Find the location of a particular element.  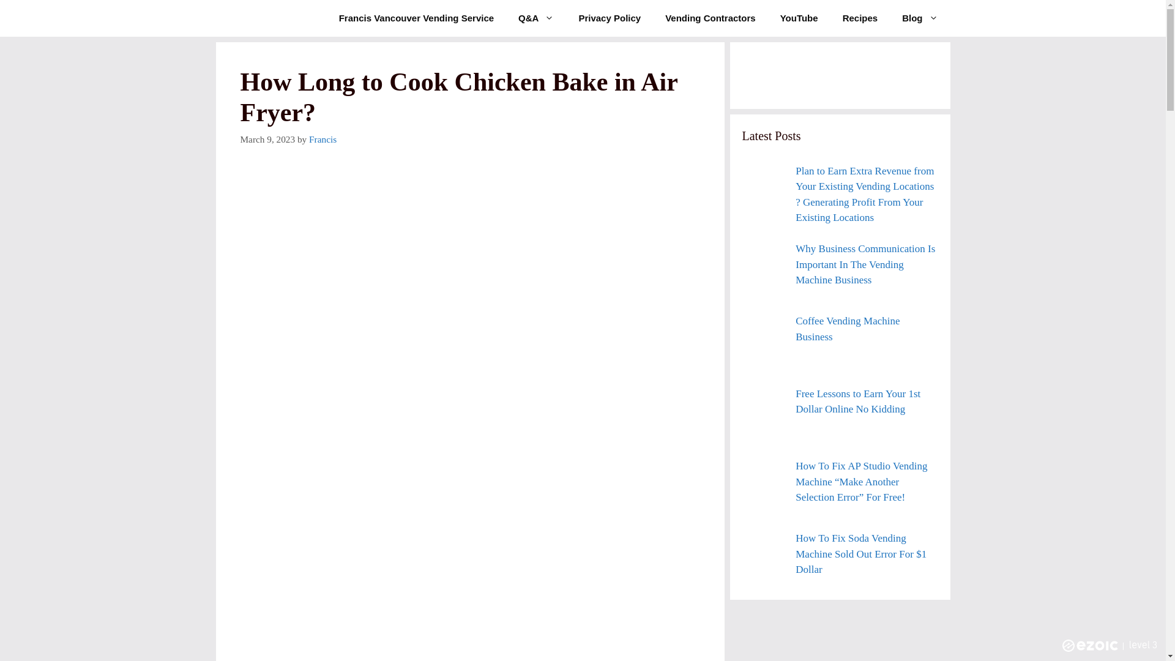

View all posts by Francis is located at coordinates (322, 140).